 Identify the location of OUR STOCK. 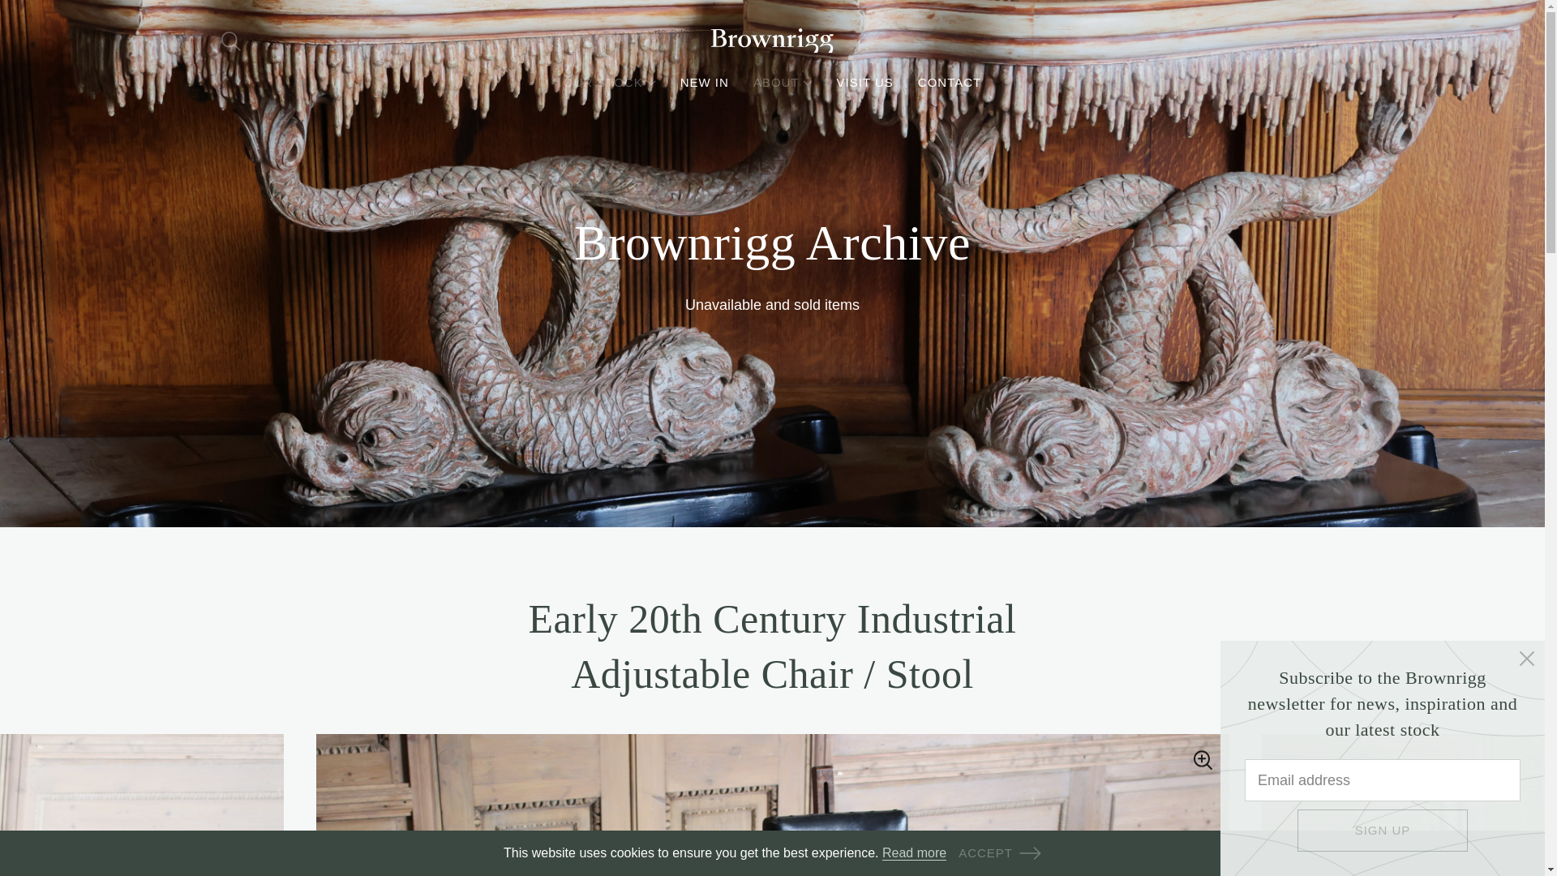
(610, 83).